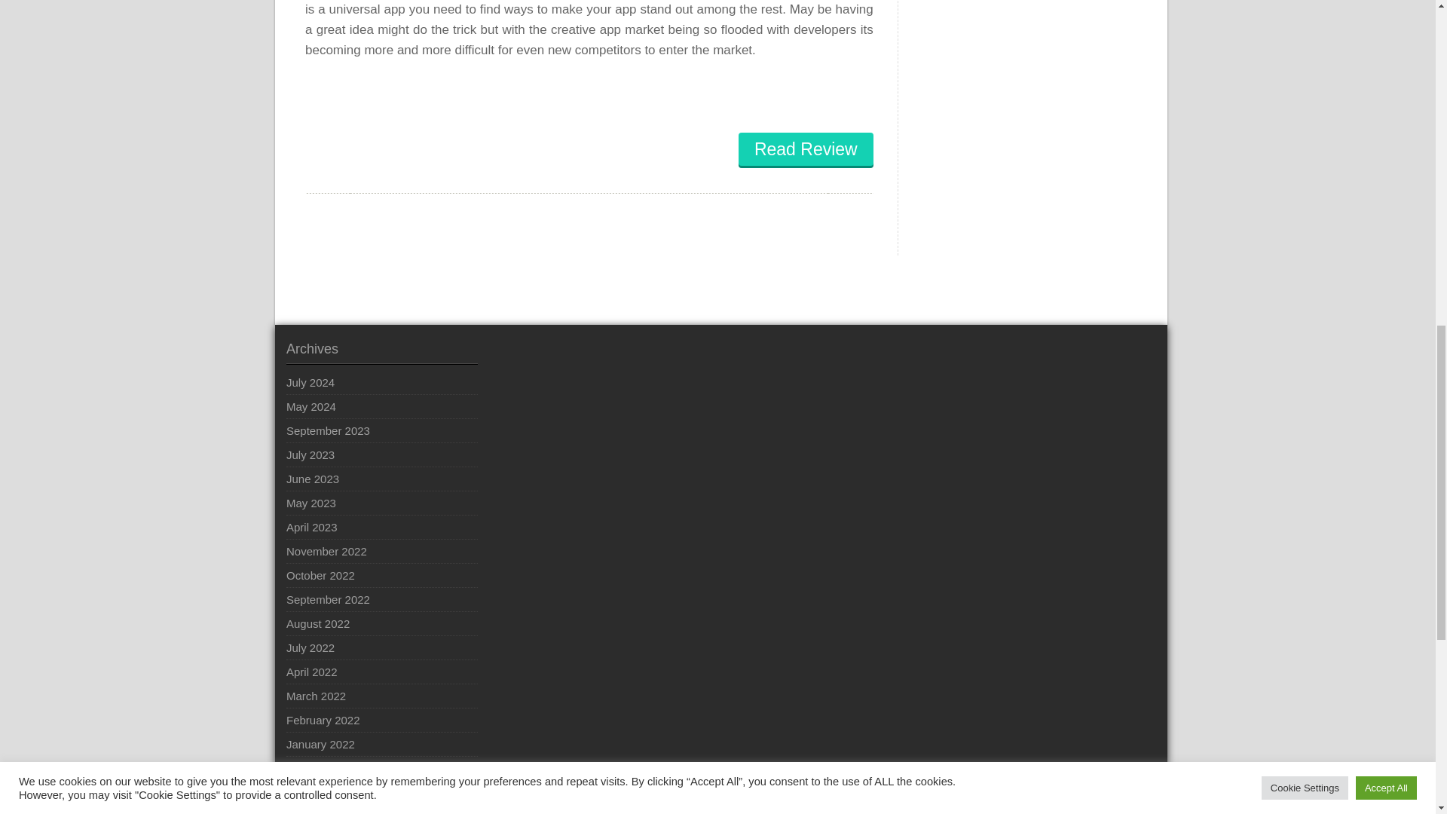 This screenshot has width=1447, height=814. I want to click on February 2022, so click(323, 720).